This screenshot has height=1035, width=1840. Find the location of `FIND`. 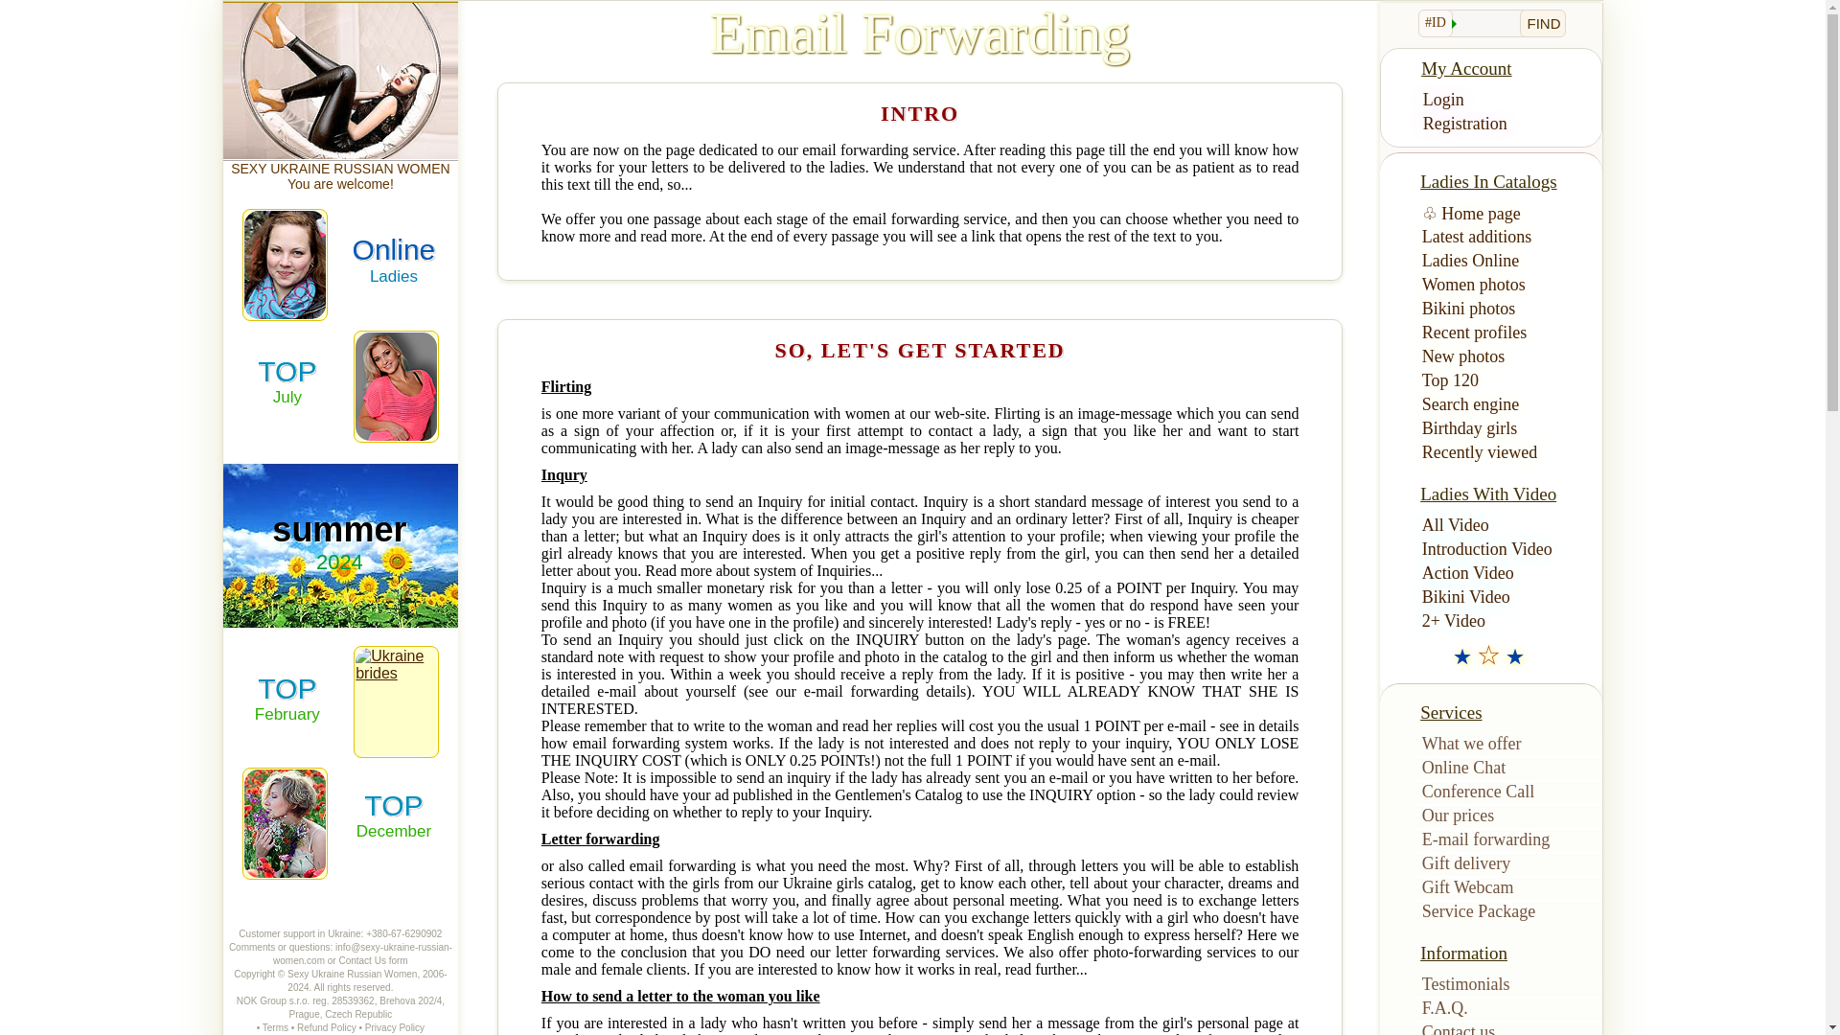

FIND is located at coordinates (1542, 23).